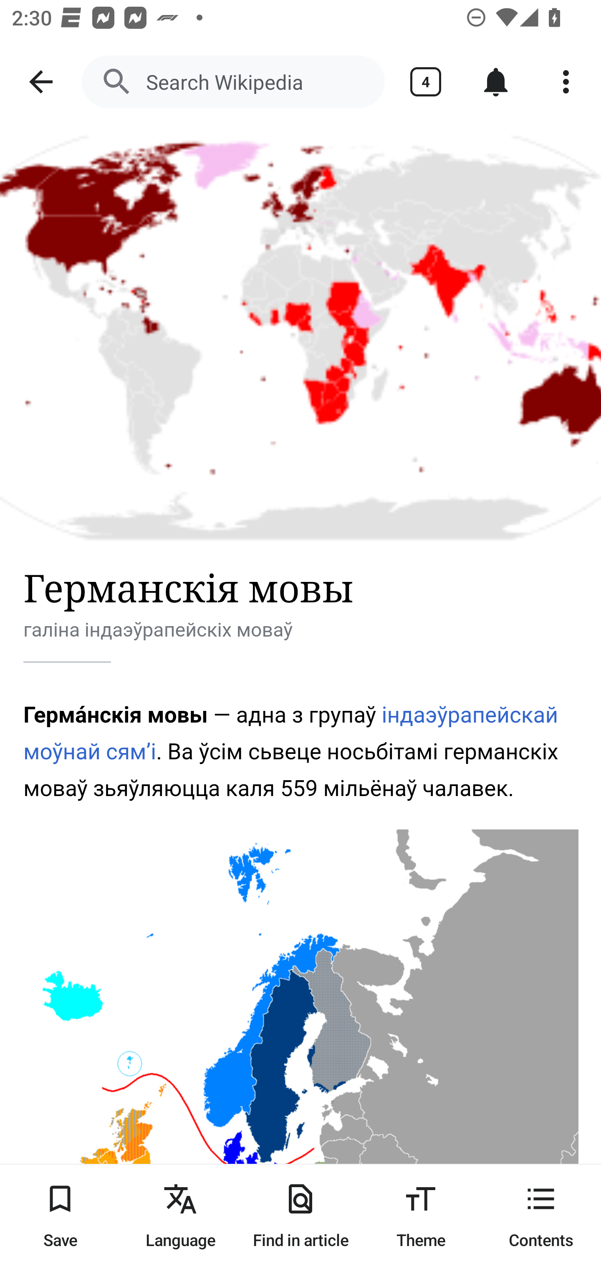  What do you see at coordinates (566, 82) in the screenshot?
I see `More options` at bounding box center [566, 82].